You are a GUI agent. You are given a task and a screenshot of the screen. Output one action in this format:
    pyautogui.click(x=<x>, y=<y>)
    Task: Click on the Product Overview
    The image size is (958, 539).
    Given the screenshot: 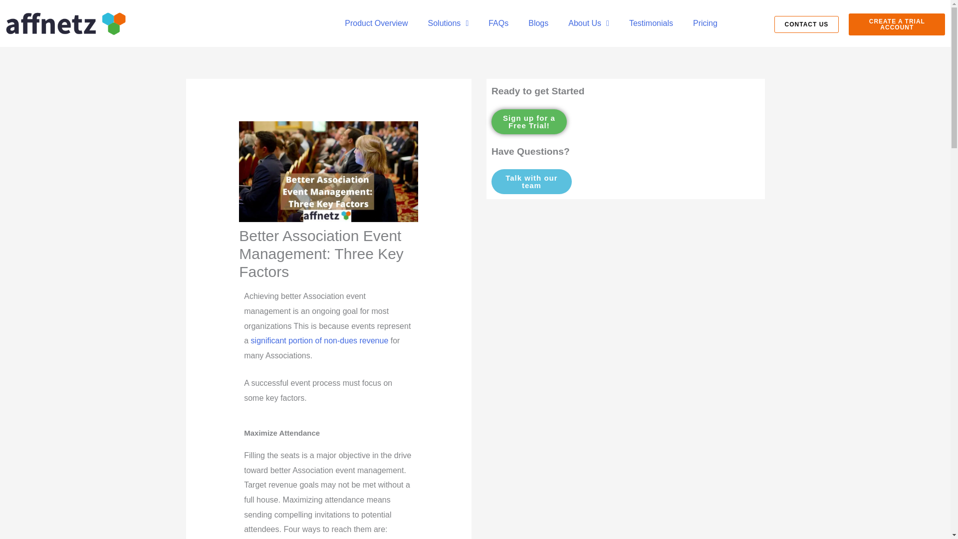 What is the action you would take?
    pyautogui.click(x=376, y=23)
    